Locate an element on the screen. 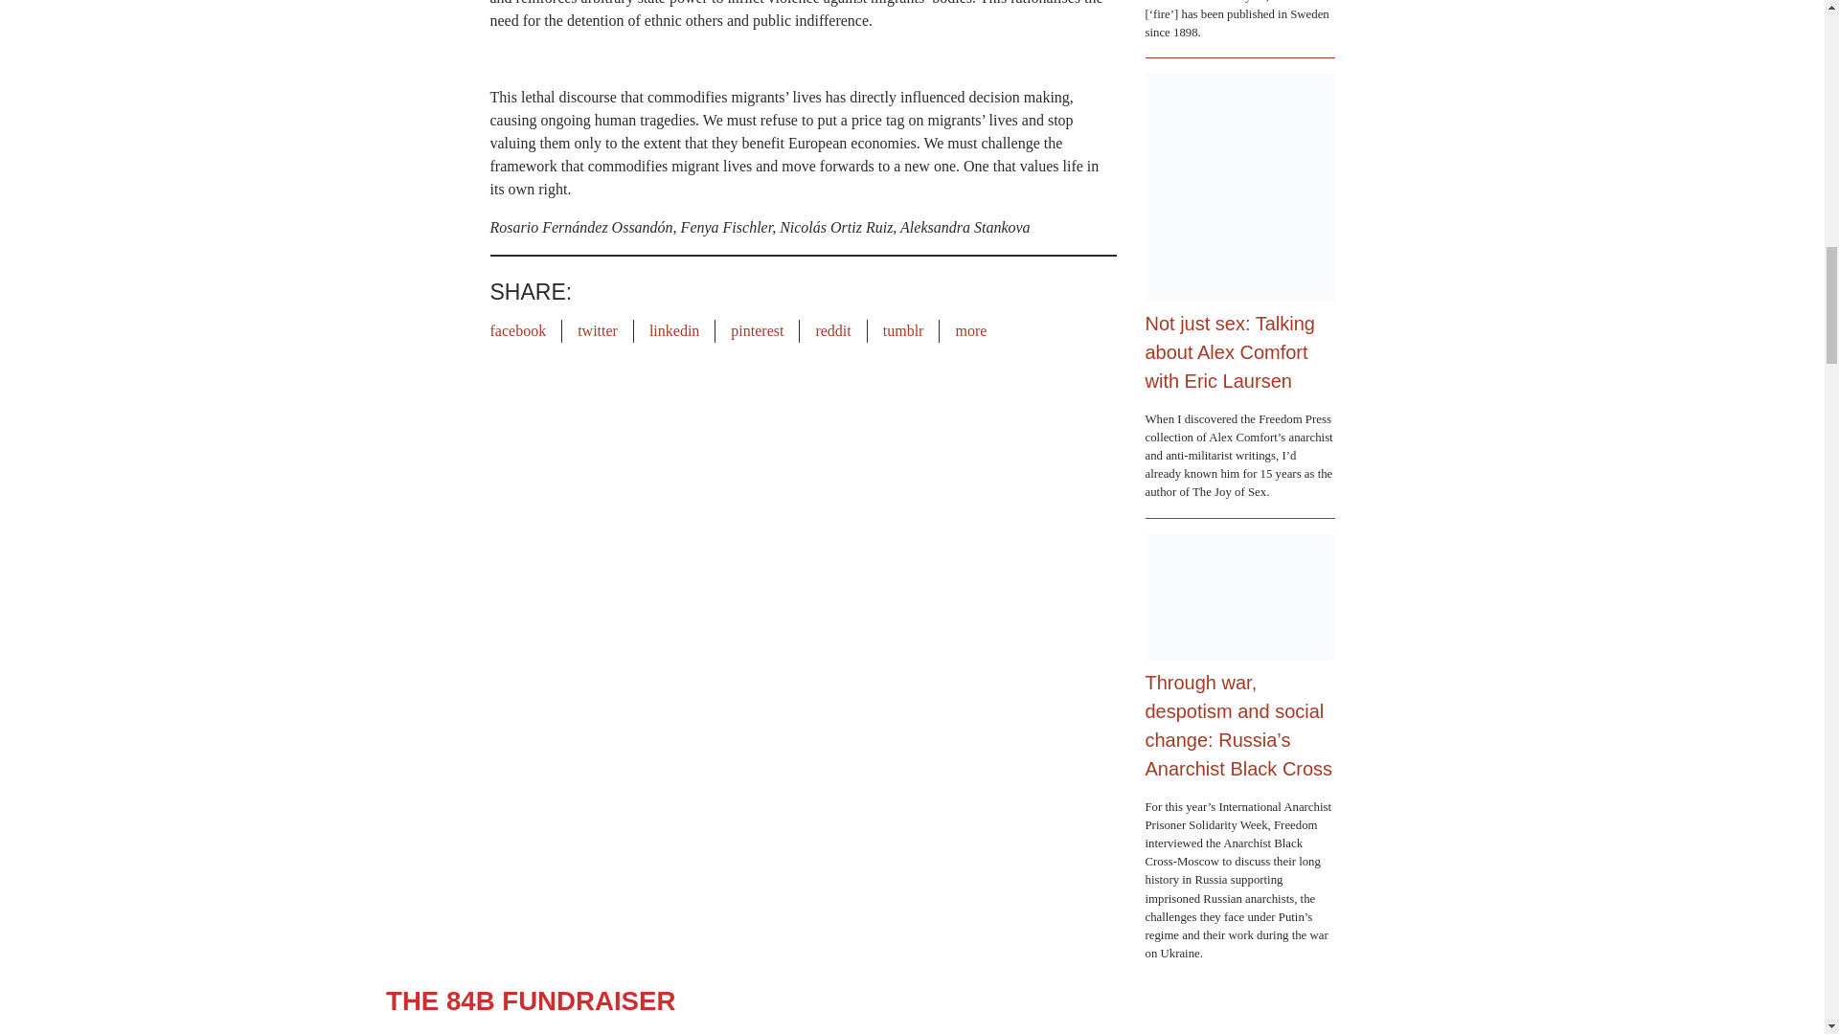 The image size is (1839, 1034). twitter is located at coordinates (598, 330).